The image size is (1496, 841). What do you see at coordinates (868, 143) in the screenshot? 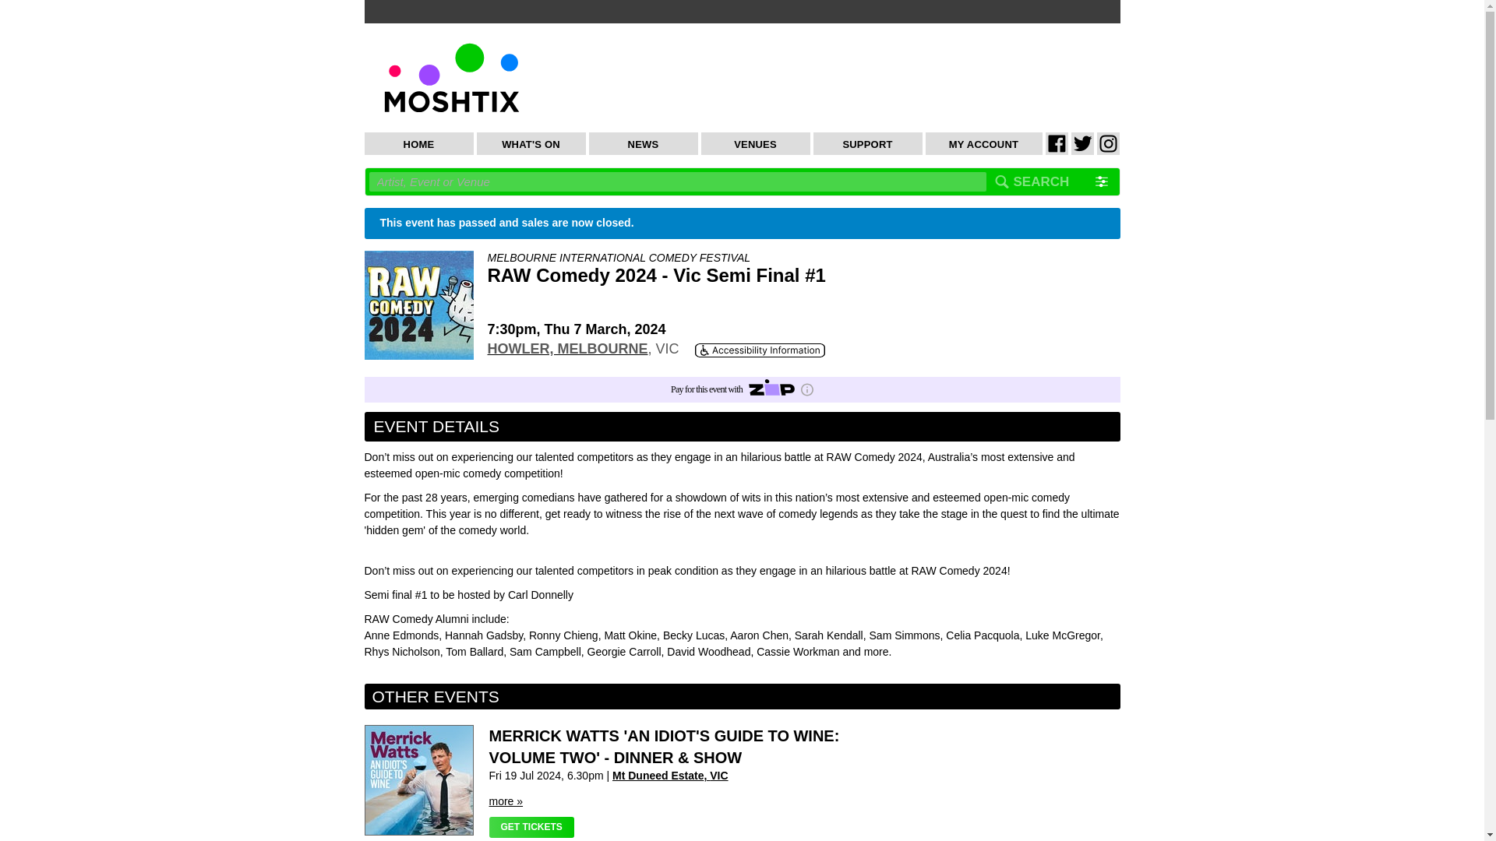
I see `SUPPORT` at bounding box center [868, 143].